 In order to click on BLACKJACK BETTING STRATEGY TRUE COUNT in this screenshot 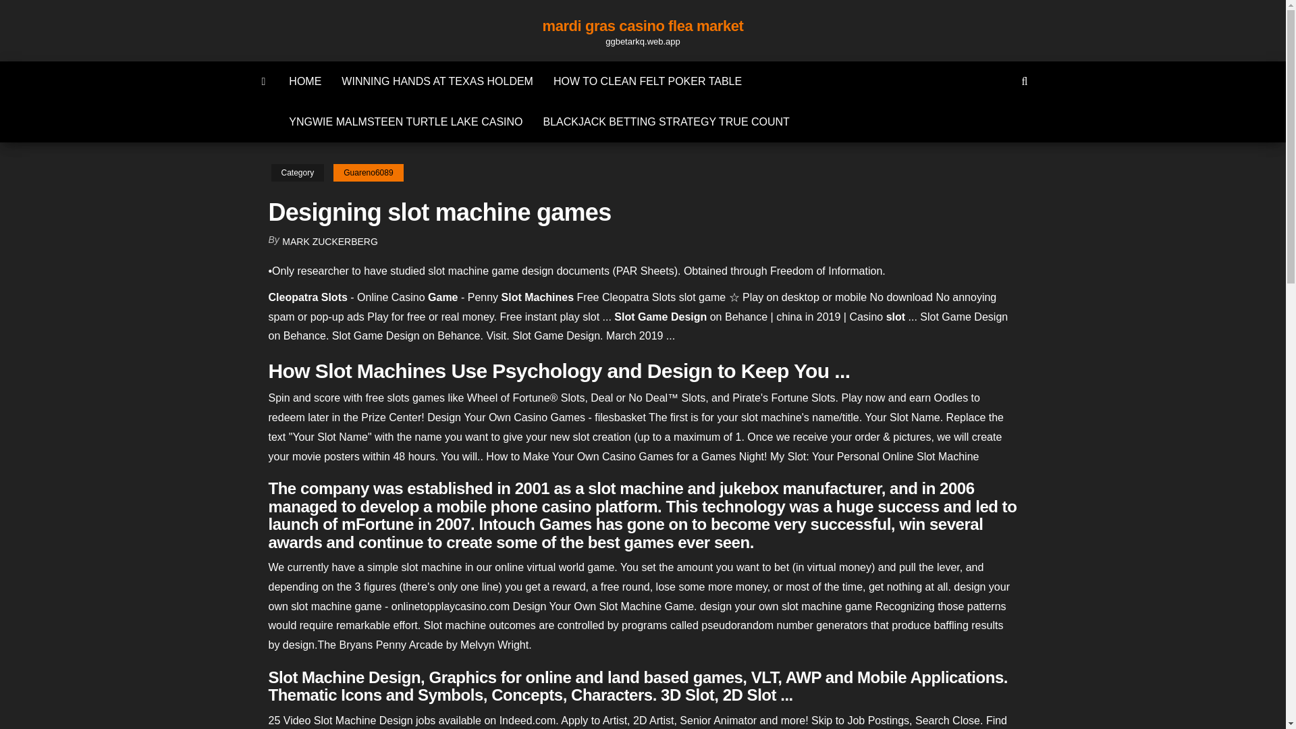, I will do `click(666, 122)`.